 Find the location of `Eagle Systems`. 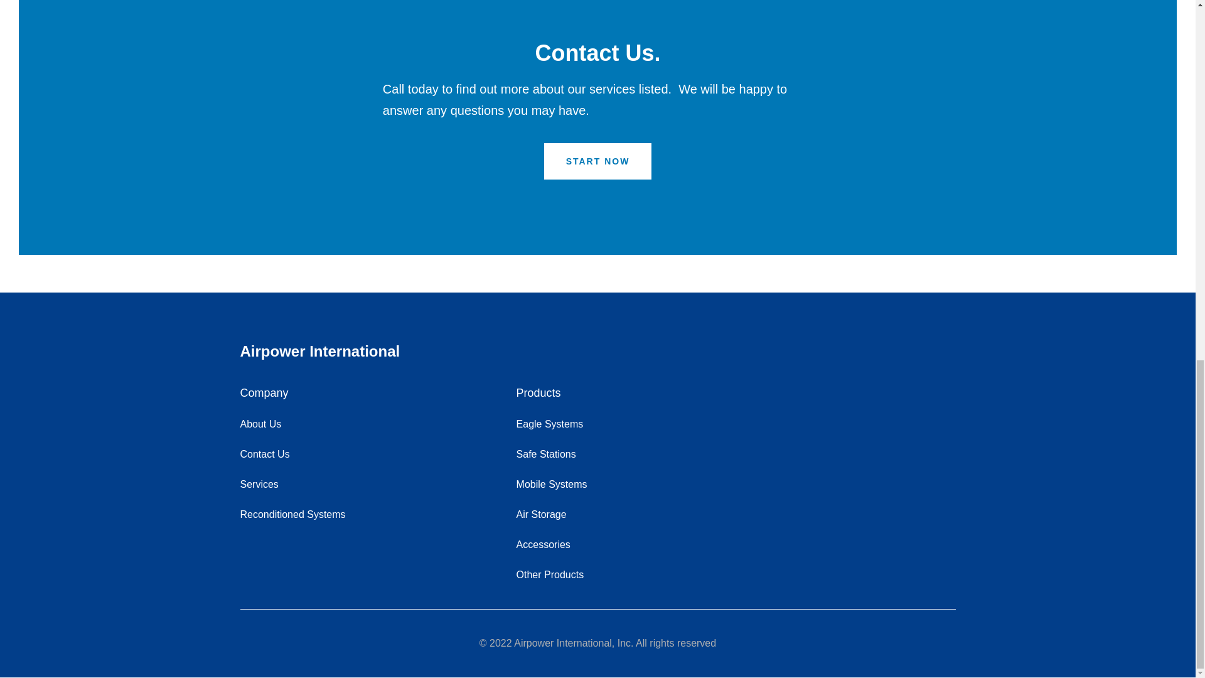

Eagle Systems is located at coordinates (550, 424).